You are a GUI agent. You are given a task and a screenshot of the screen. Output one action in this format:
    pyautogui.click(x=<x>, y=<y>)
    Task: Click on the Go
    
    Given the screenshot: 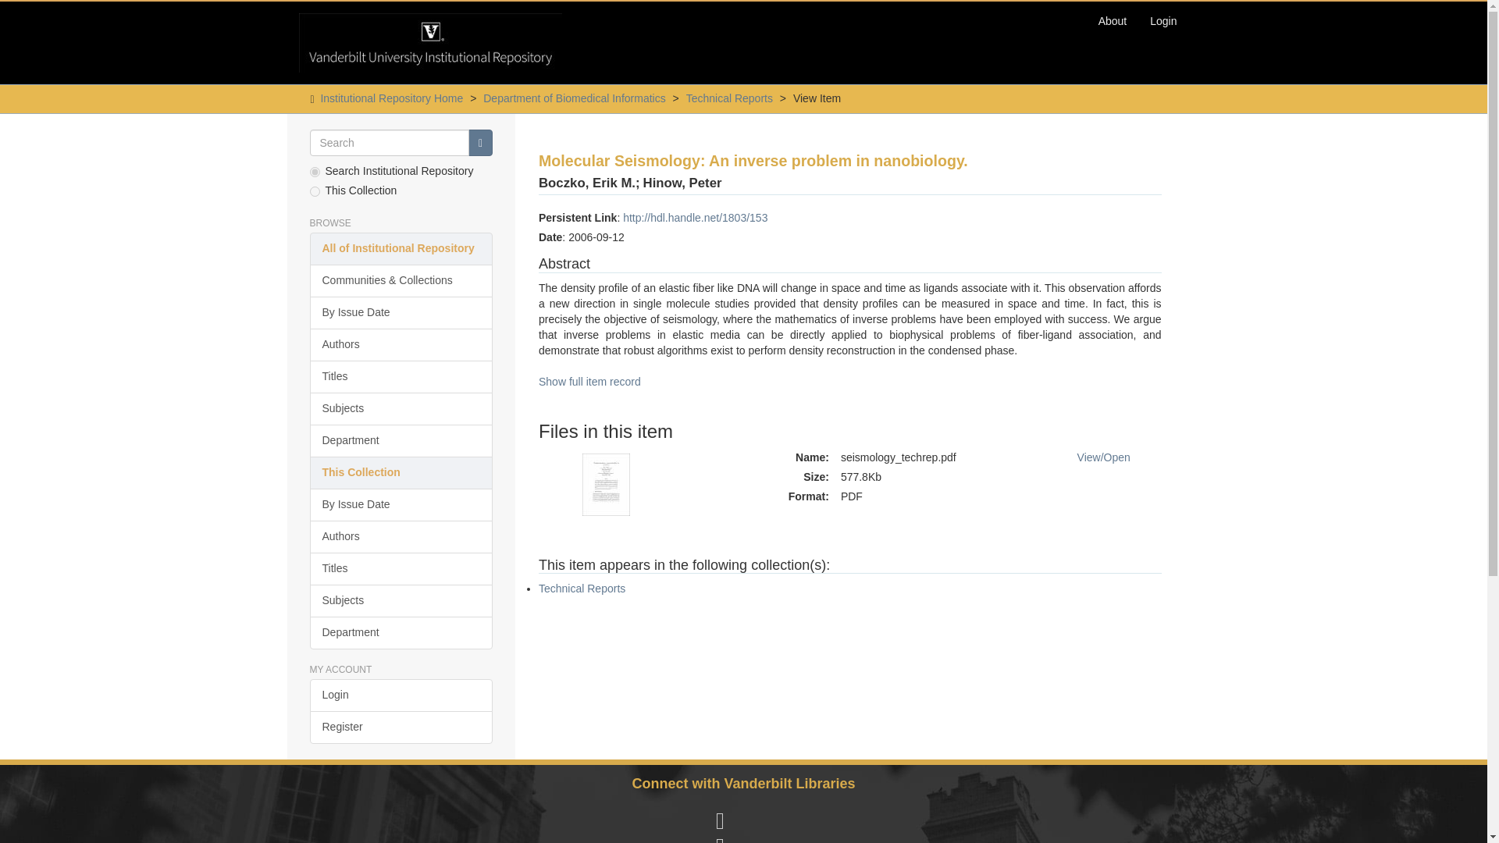 What is the action you would take?
    pyautogui.click(x=480, y=142)
    